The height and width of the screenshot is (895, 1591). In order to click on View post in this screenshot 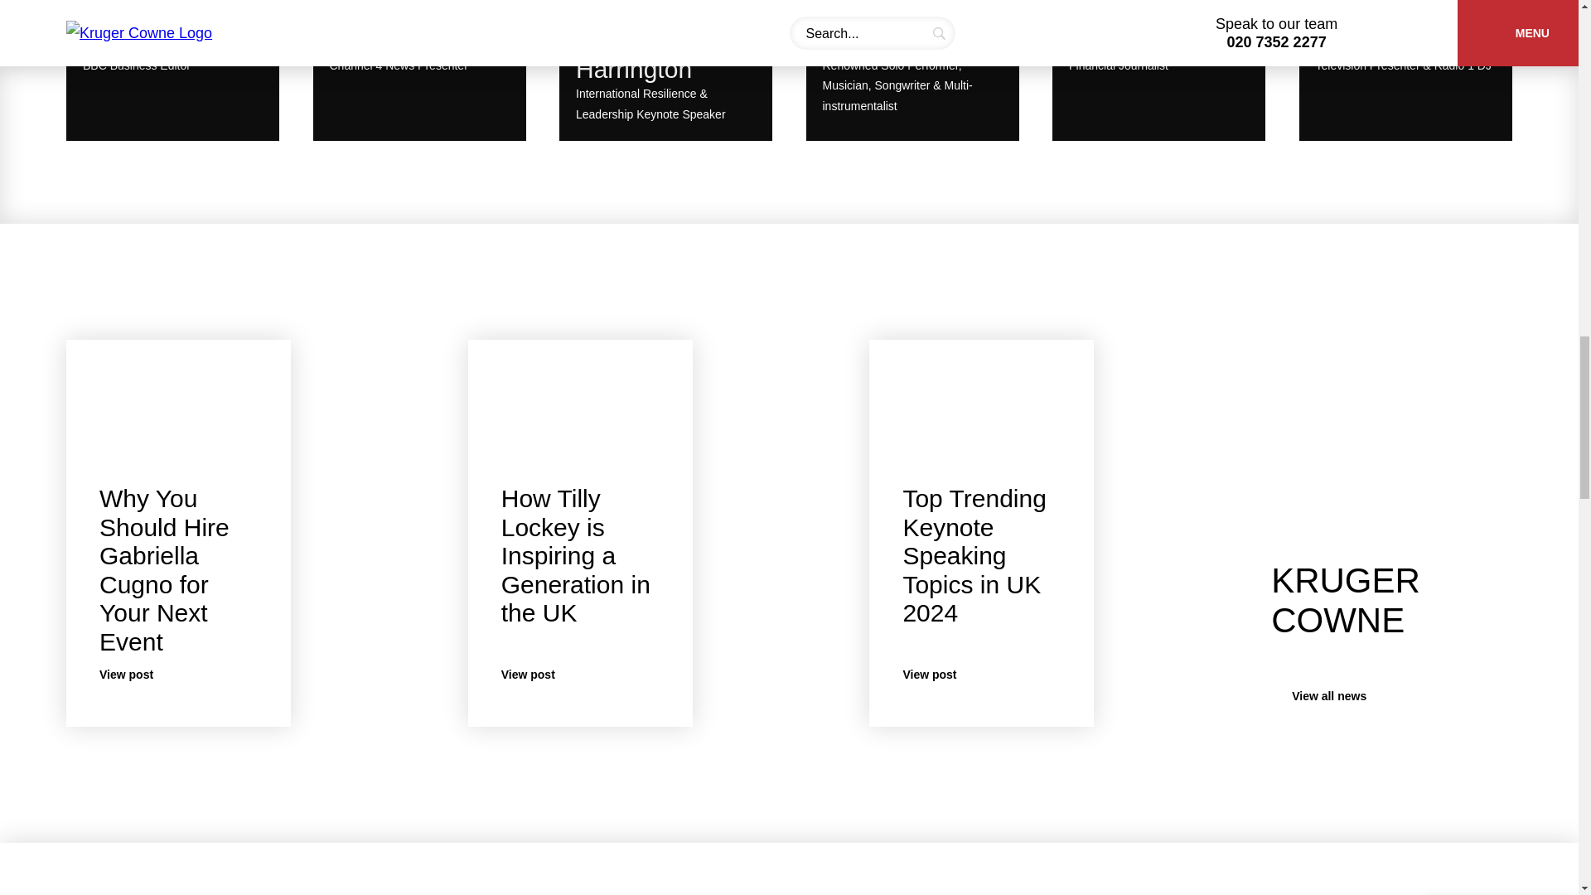, I will do `click(1346, 696)`.